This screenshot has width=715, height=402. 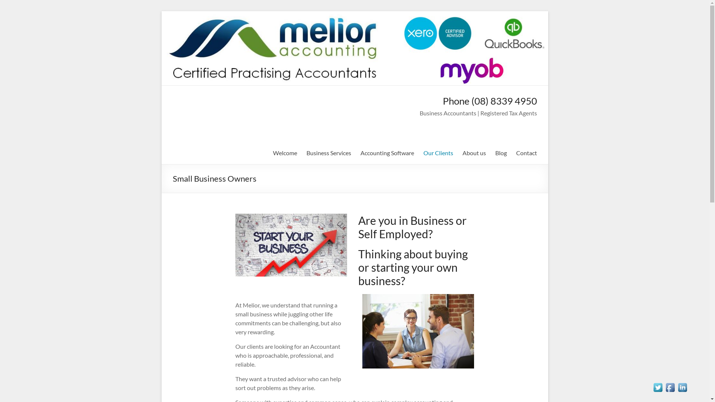 What do you see at coordinates (161, 11) in the screenshot?
I see `Skip to content` at bounding box center [161, 11].